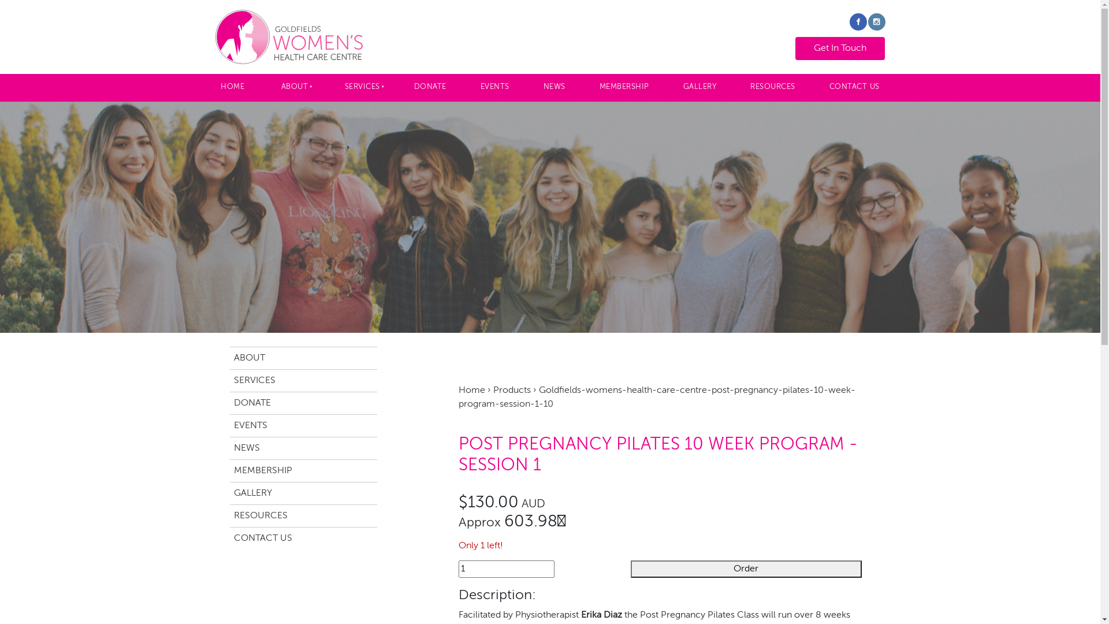 This screenshot has height=624, width=1109. What do you see at coordinates (304, 515) in the screenshot?
I see `RESOURCES` at bounding box center [304, 515].